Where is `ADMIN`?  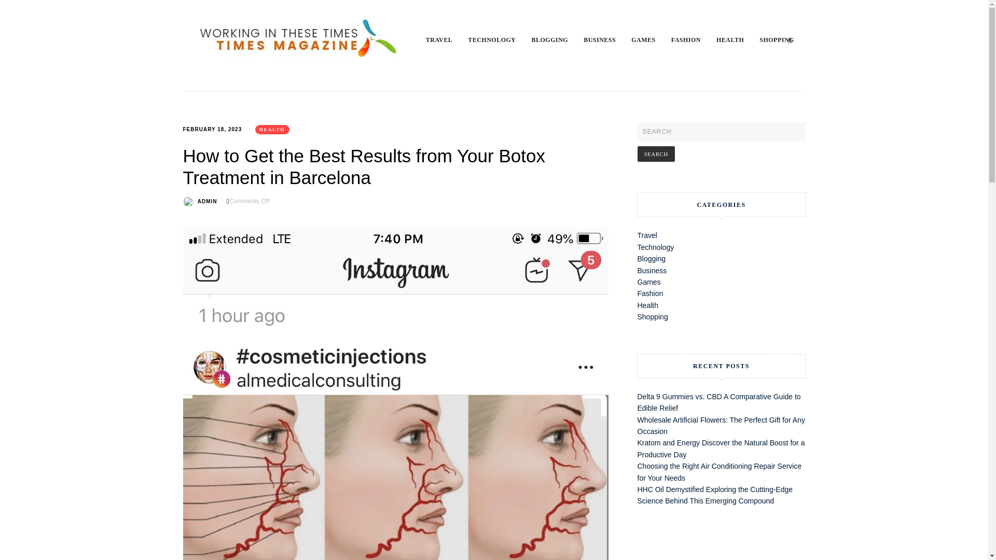
ADMIN is located at coordinates (207, 201).